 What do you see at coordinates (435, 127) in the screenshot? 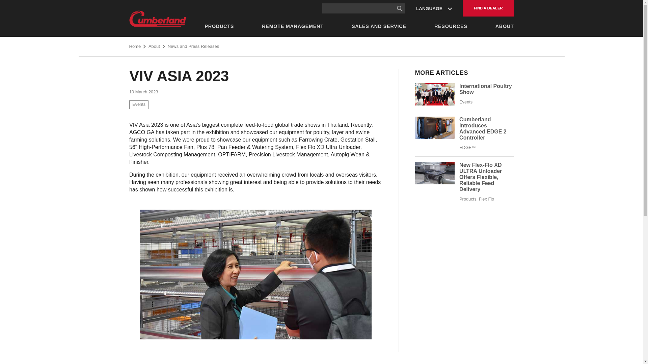
I see `EDGE 2` at bounding box center [435, 127].